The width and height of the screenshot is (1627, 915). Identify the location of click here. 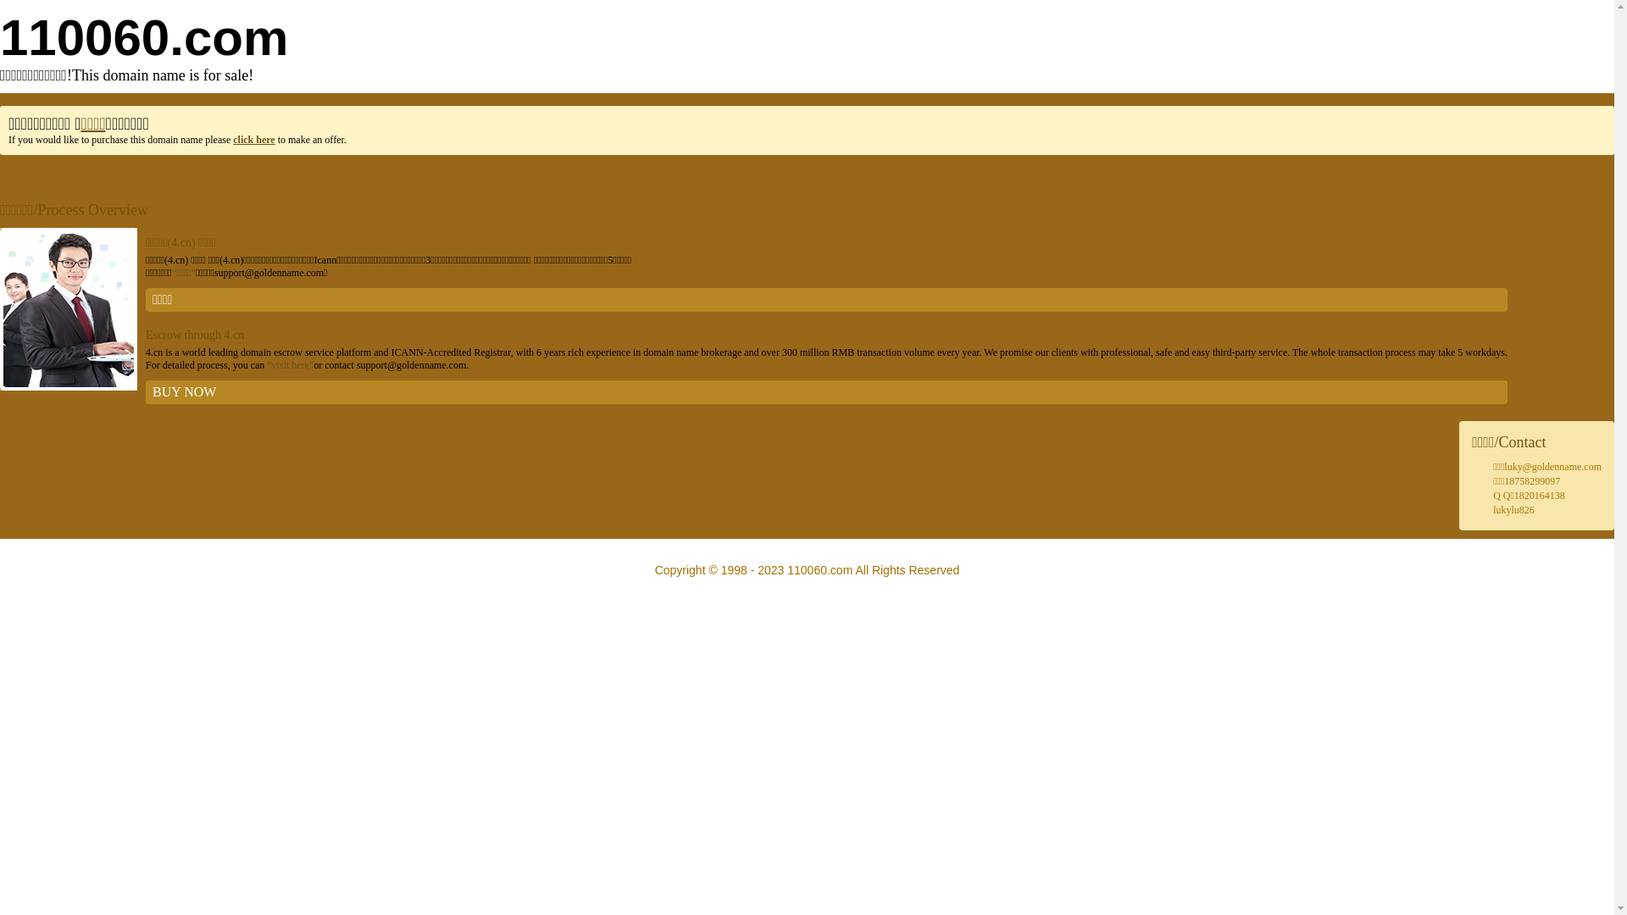
(254, 140).